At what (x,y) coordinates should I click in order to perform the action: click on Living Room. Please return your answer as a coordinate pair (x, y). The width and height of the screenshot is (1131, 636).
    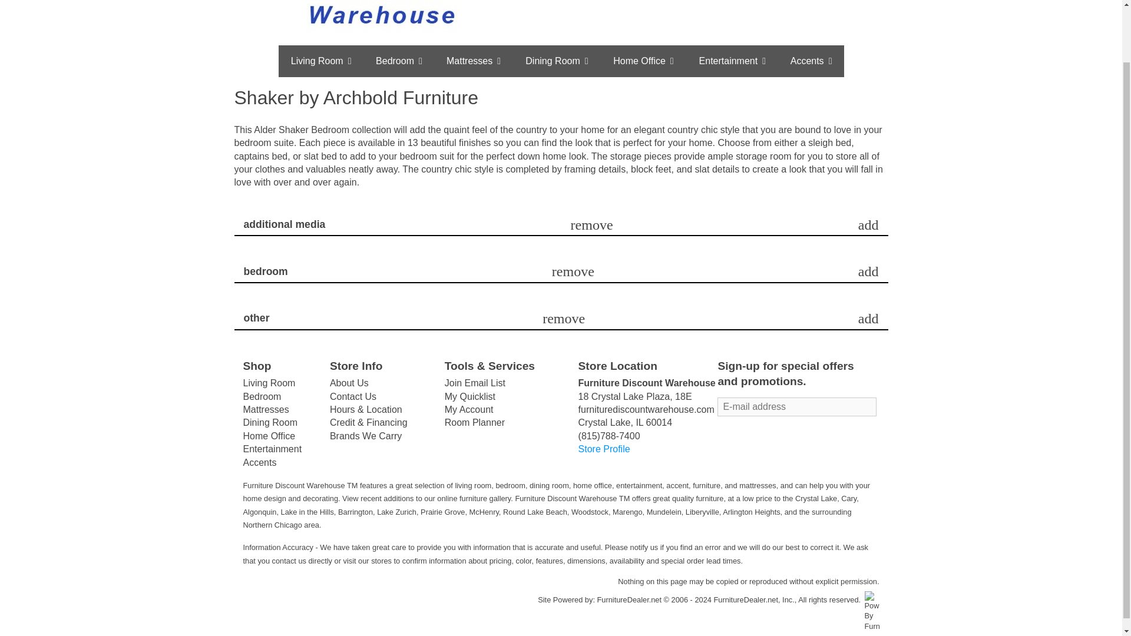
    Looking at the image, I should click on (320, 61).